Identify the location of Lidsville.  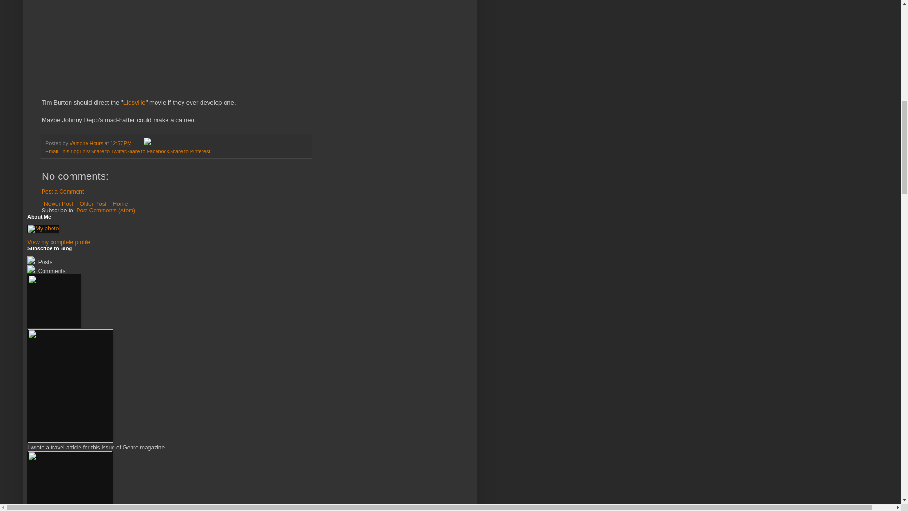
(134, 102).